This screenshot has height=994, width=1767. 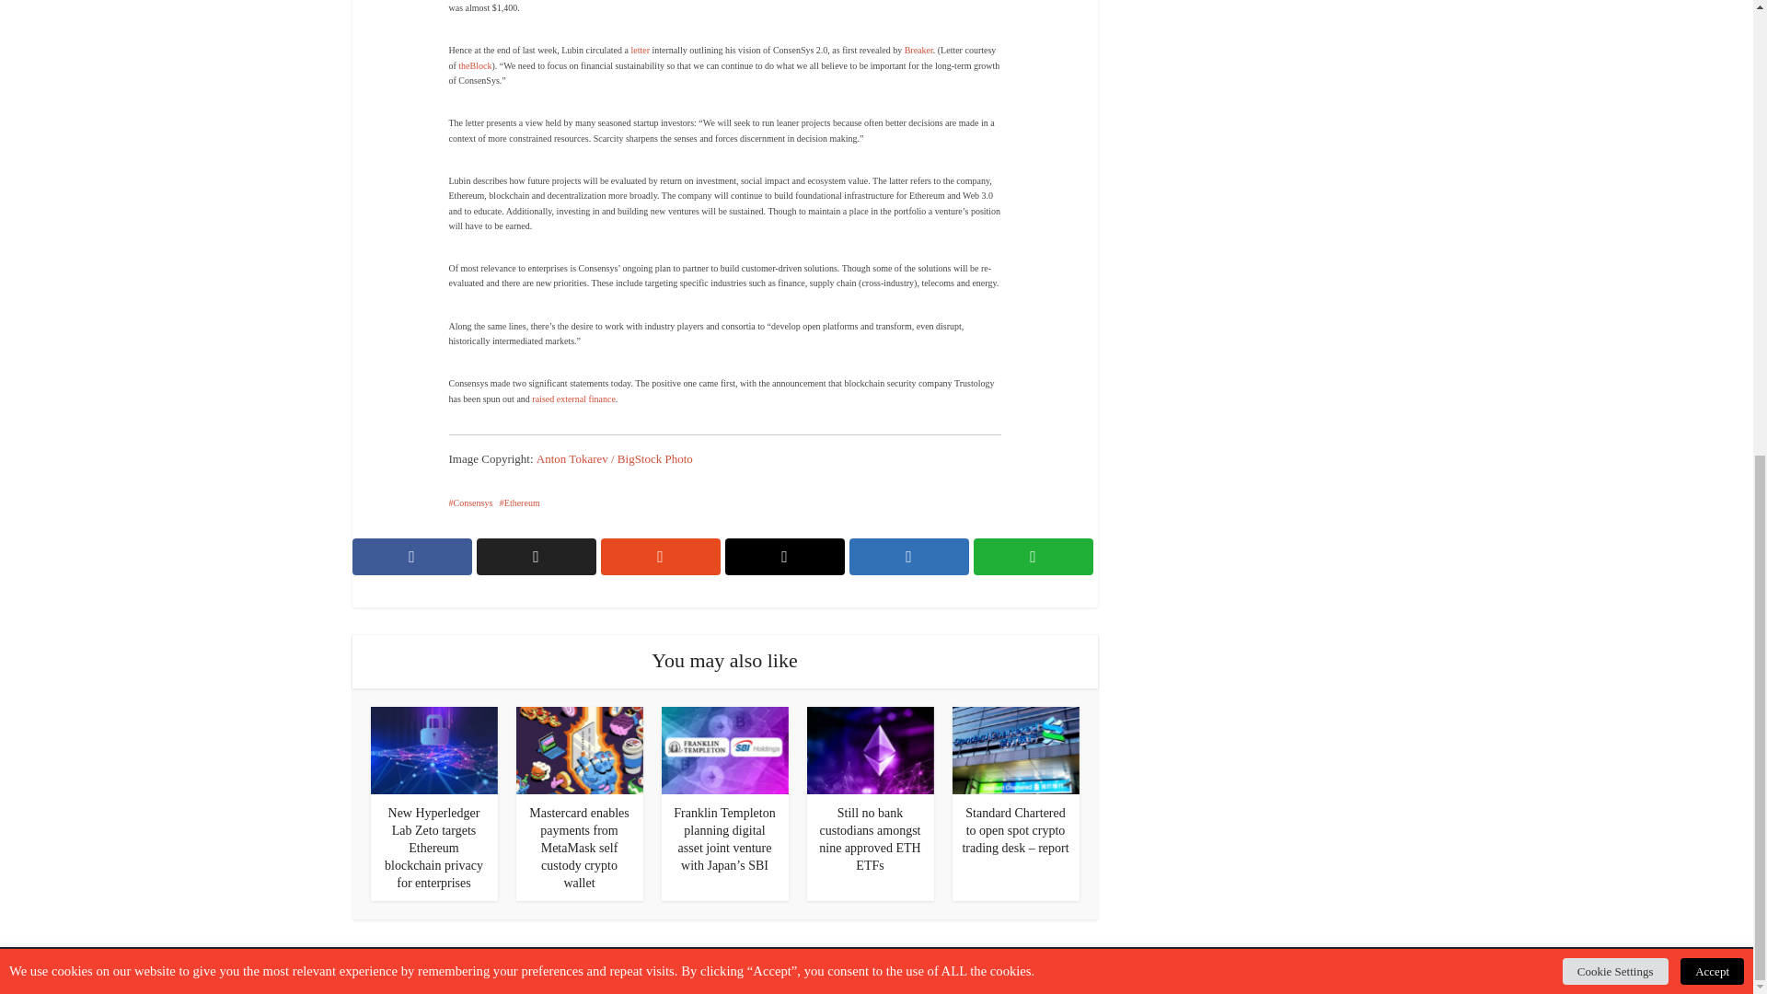 What do you see at coordinates (869, 749) in the screenshot?
I see `Still no bank custodians amongst nine approved ETH ETFs` at bounding box center [869, 749].